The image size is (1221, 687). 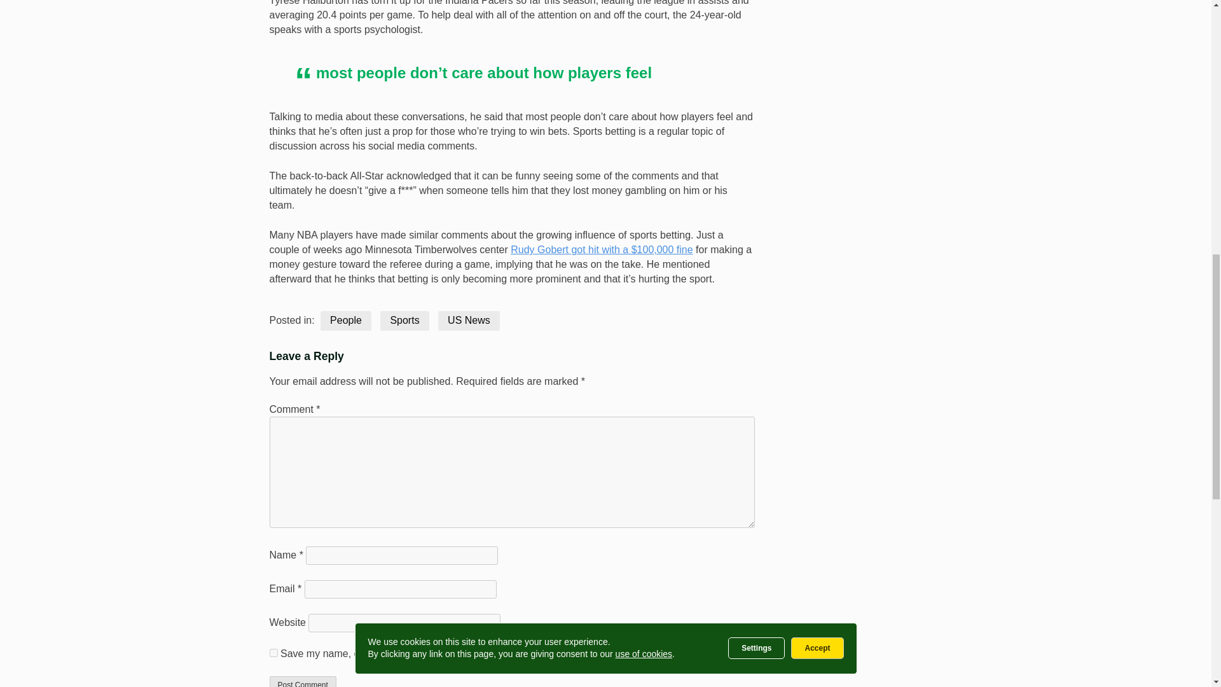 I want to click on People, so click(x=345, y=321).